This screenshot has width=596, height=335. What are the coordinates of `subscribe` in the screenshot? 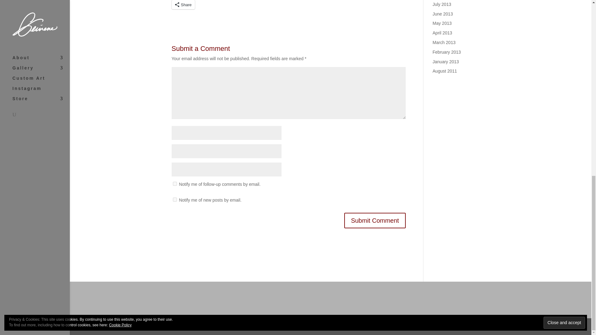 It's located at (174, 200).